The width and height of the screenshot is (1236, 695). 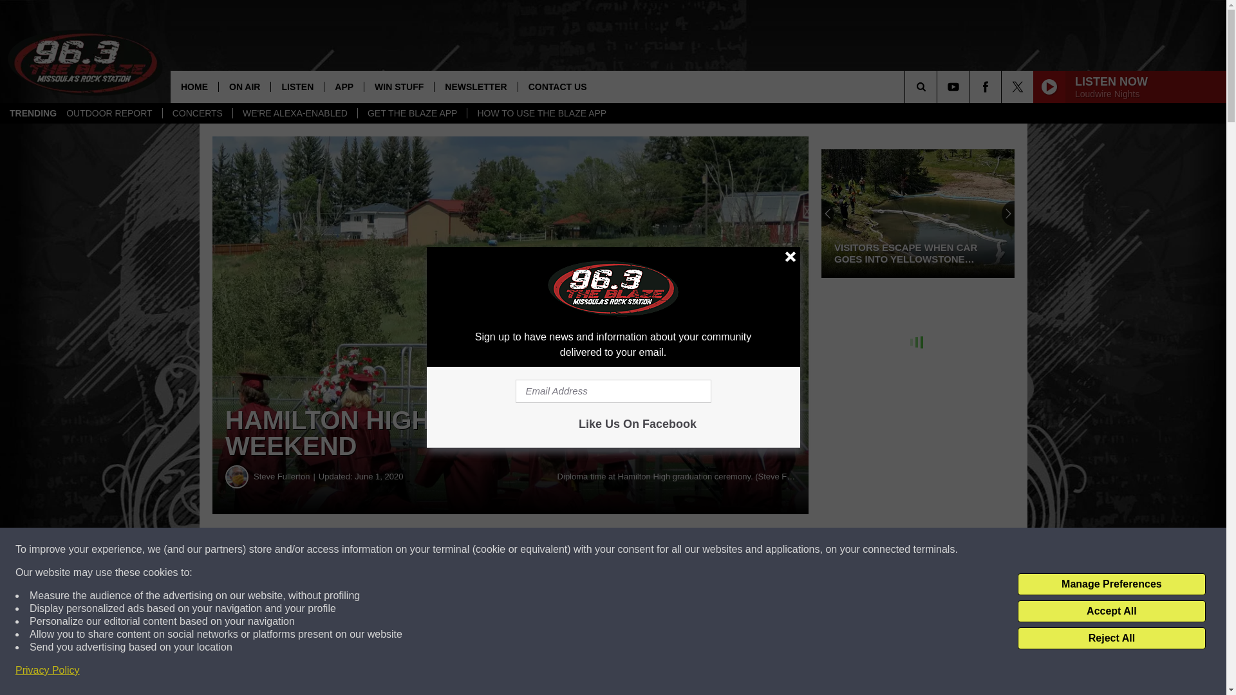 I want to click on Reject All, so click(x=1111, y=638).